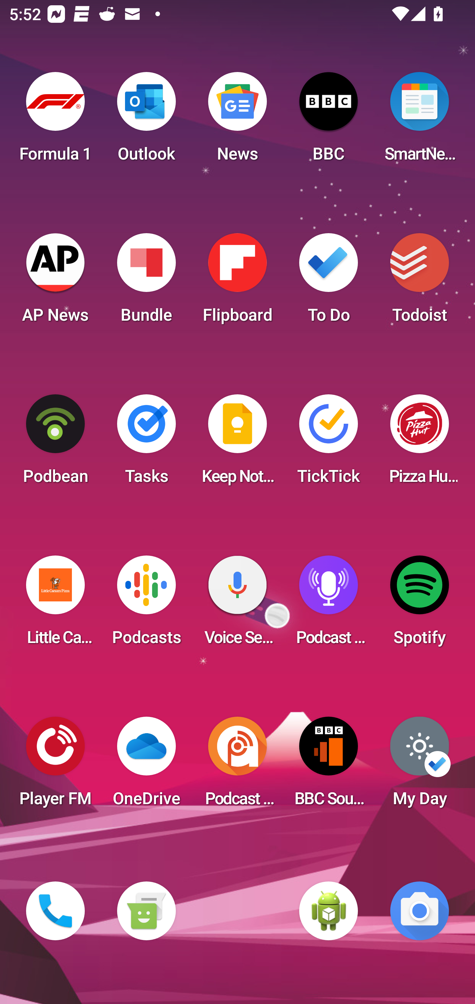 Image resolution: width=475 pixels, height=1004 pixels. I want to click on Camera, so click(420, 911).